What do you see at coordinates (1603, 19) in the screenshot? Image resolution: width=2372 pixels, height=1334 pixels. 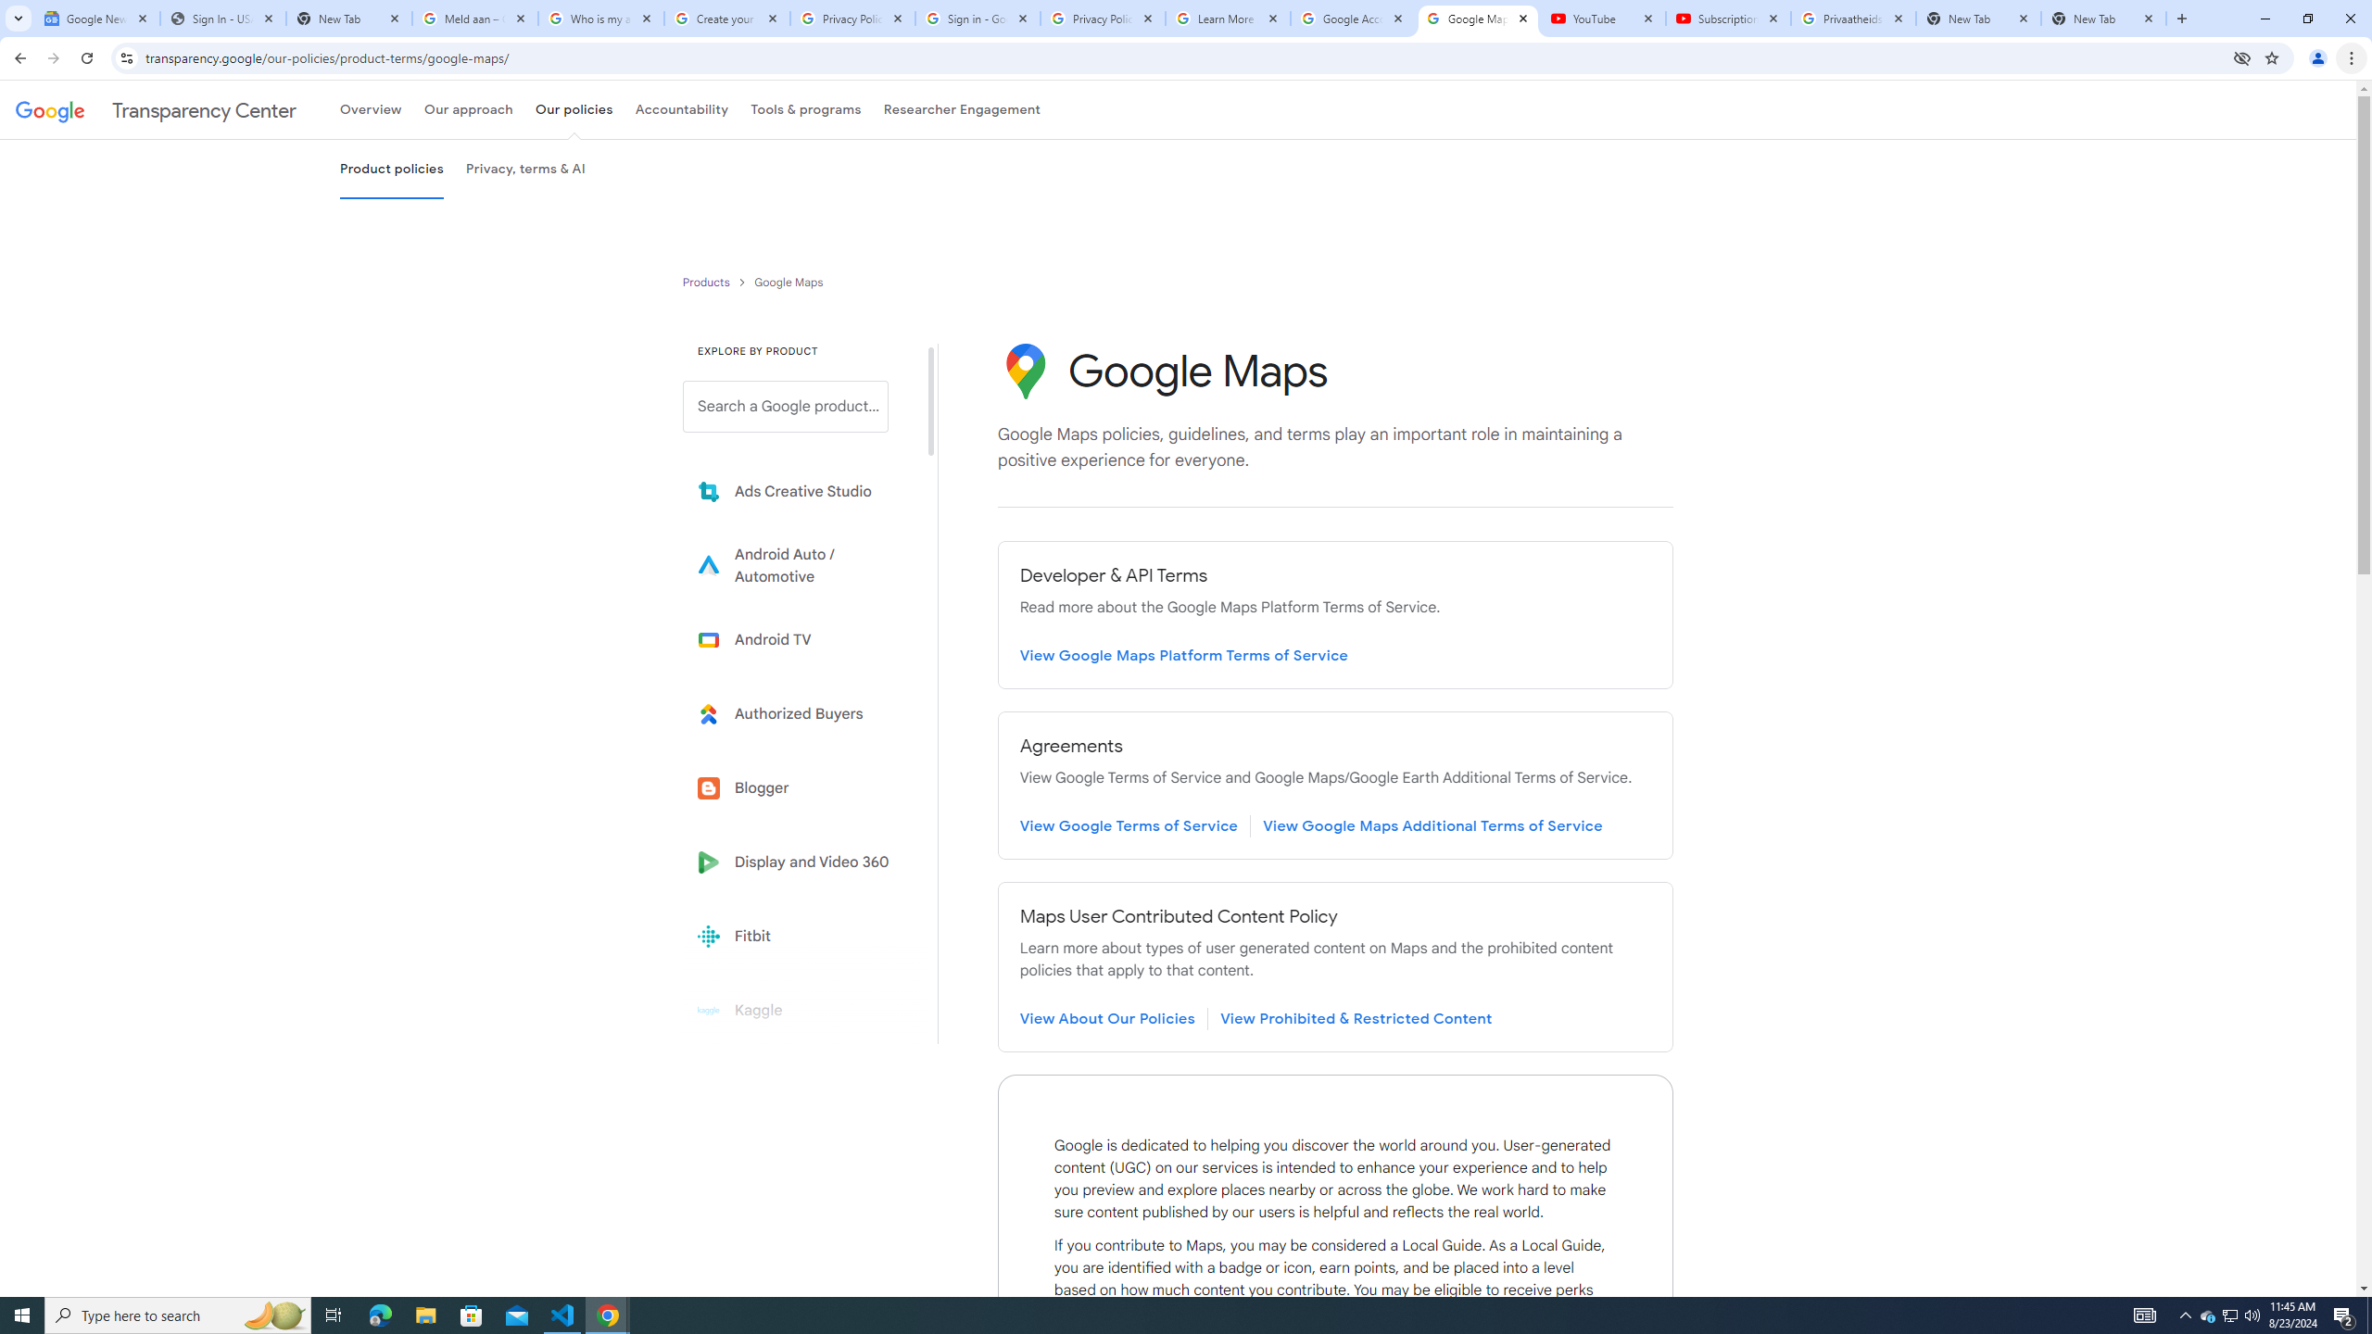 I see `YouTube` at bounding box center [1603, 19].